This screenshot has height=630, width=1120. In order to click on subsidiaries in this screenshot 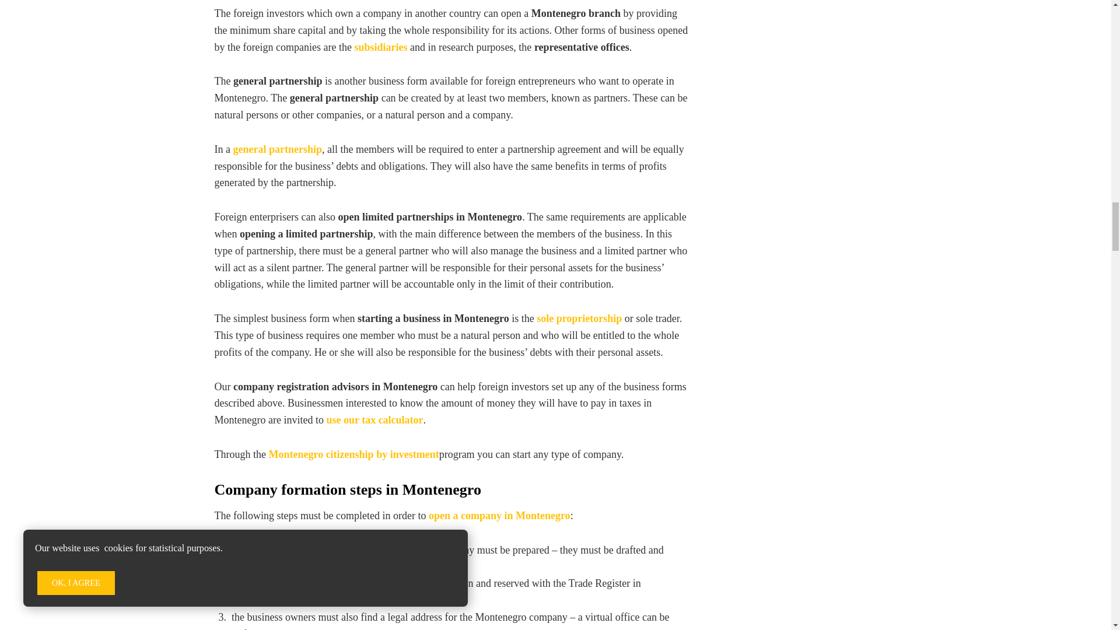, I will do `click(380, 47)`.